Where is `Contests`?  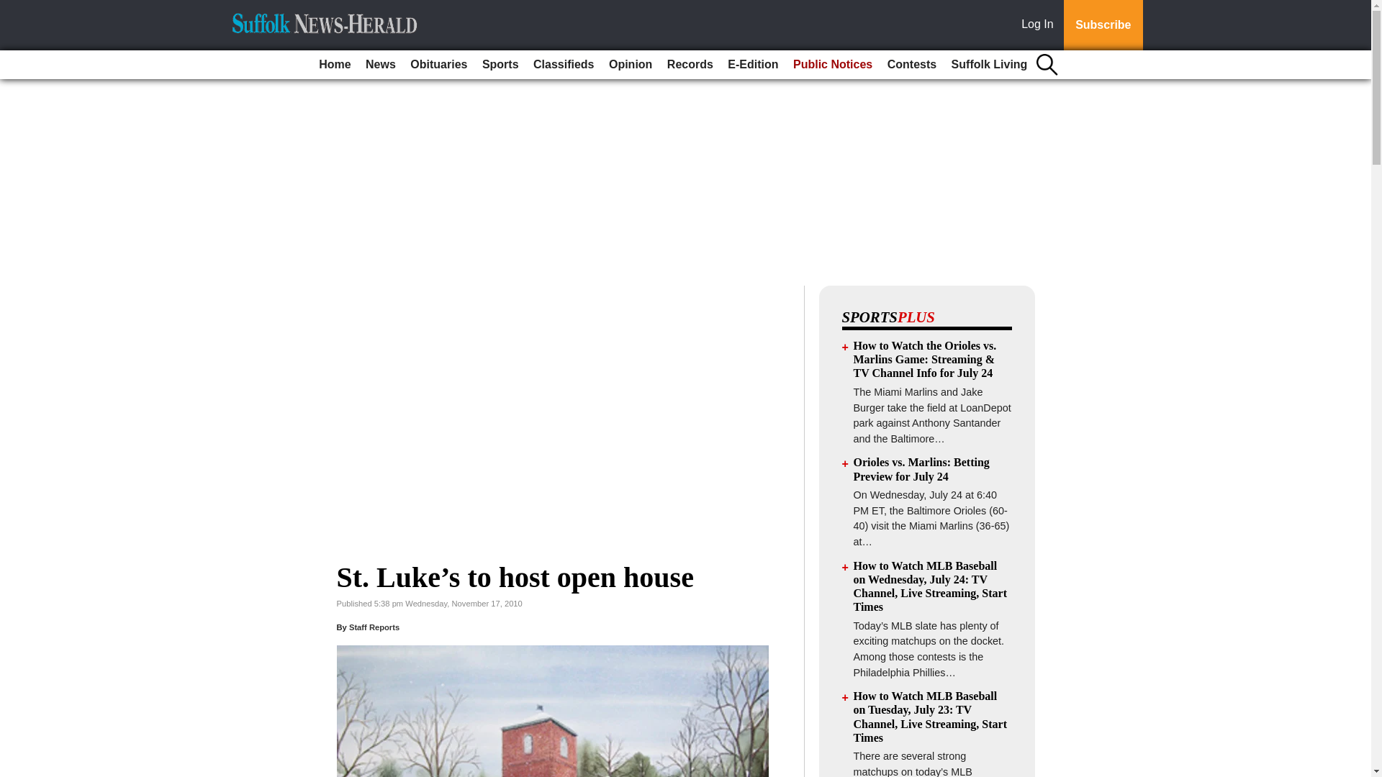
Contests is located at coordinates (911, 65).